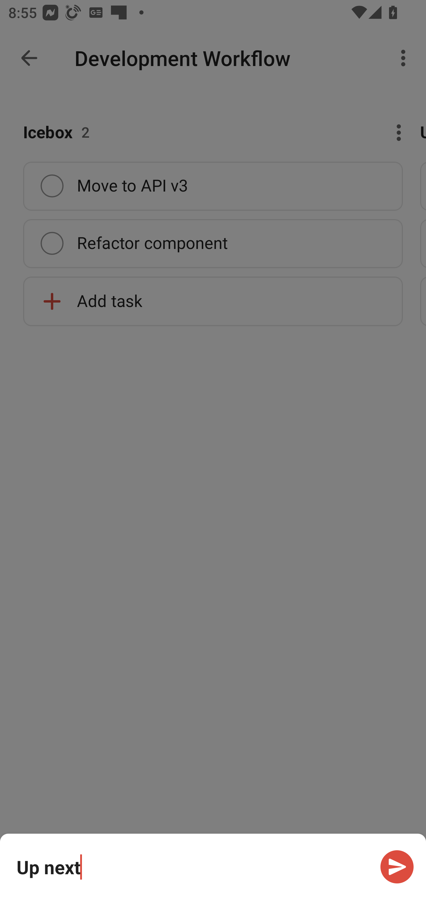 The height and width of the screenshot is (900, 426). I want to click on Submit, so click(397, 867).